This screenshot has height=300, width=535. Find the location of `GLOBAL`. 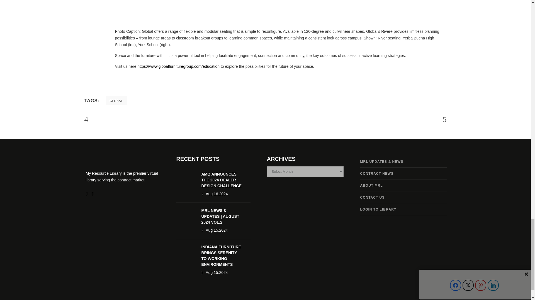

GLOBAL is located at coordinates (116, 101).